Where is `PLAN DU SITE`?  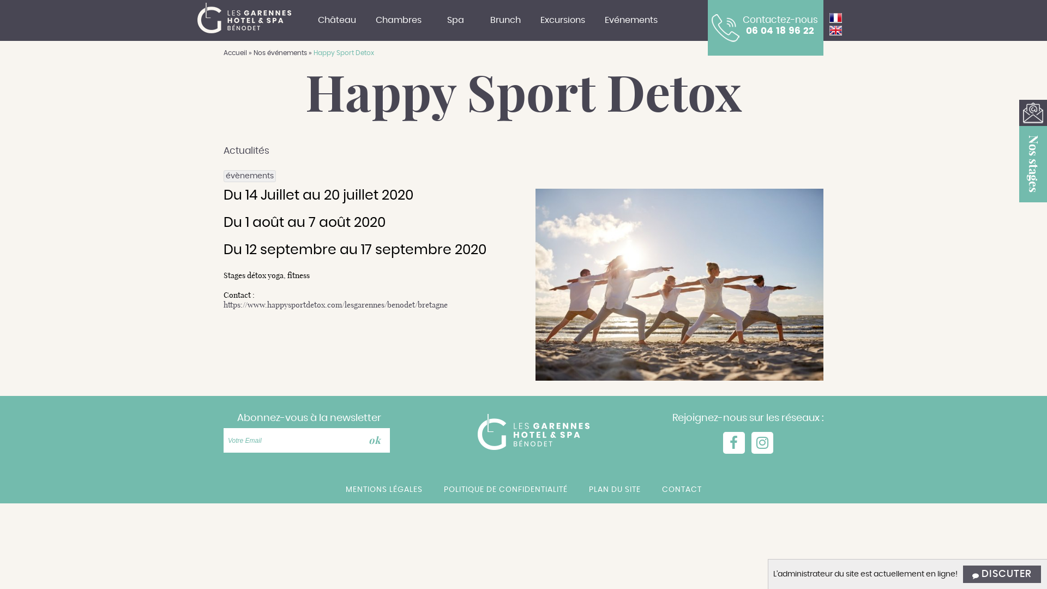 PLAN DU SITE is located at coordinates (615, 490).